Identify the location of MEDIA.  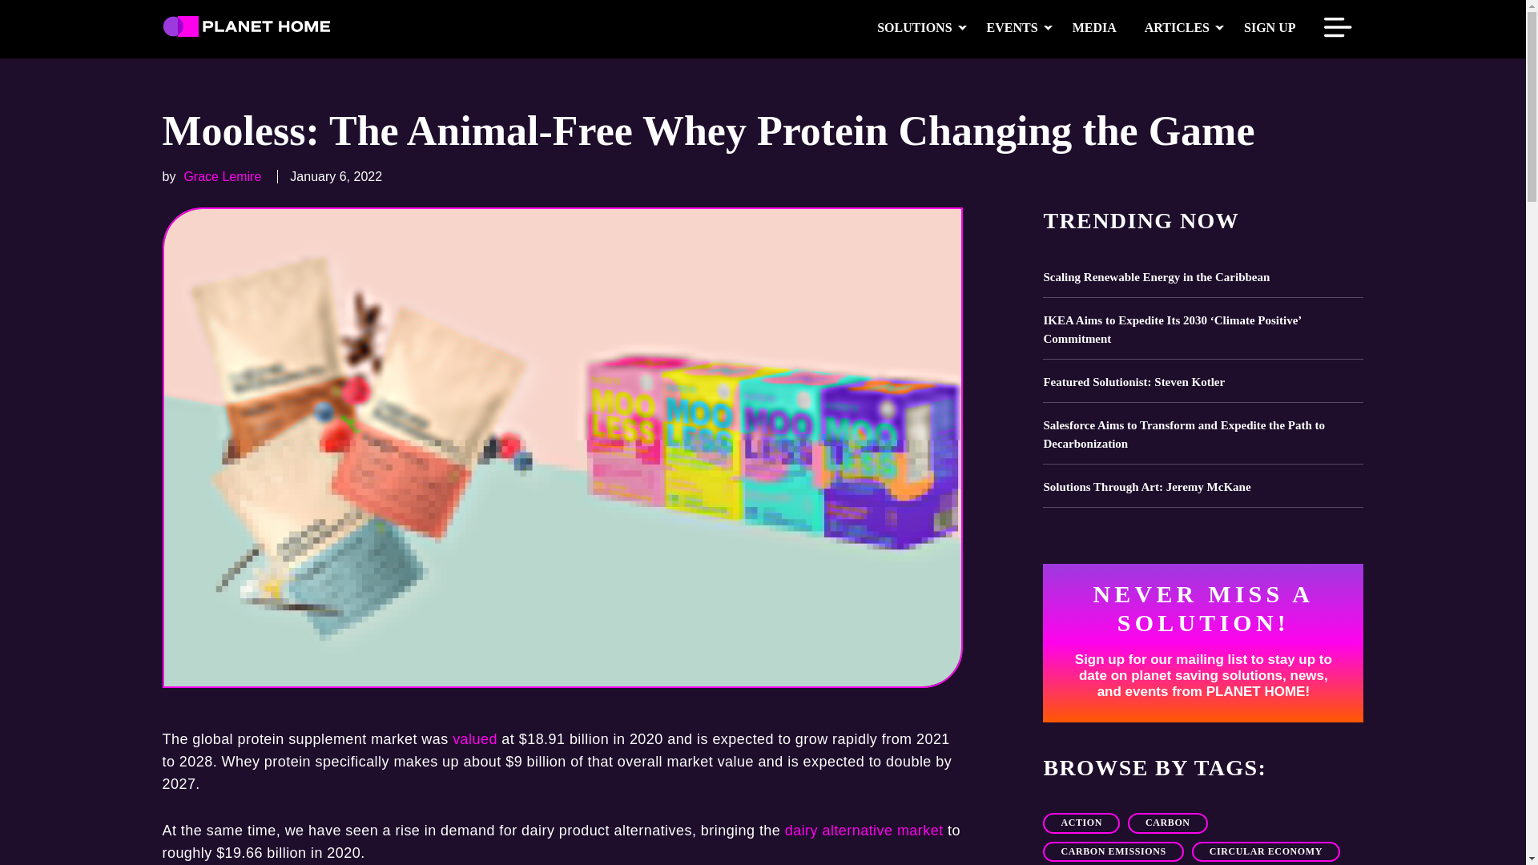
(1094, 27).